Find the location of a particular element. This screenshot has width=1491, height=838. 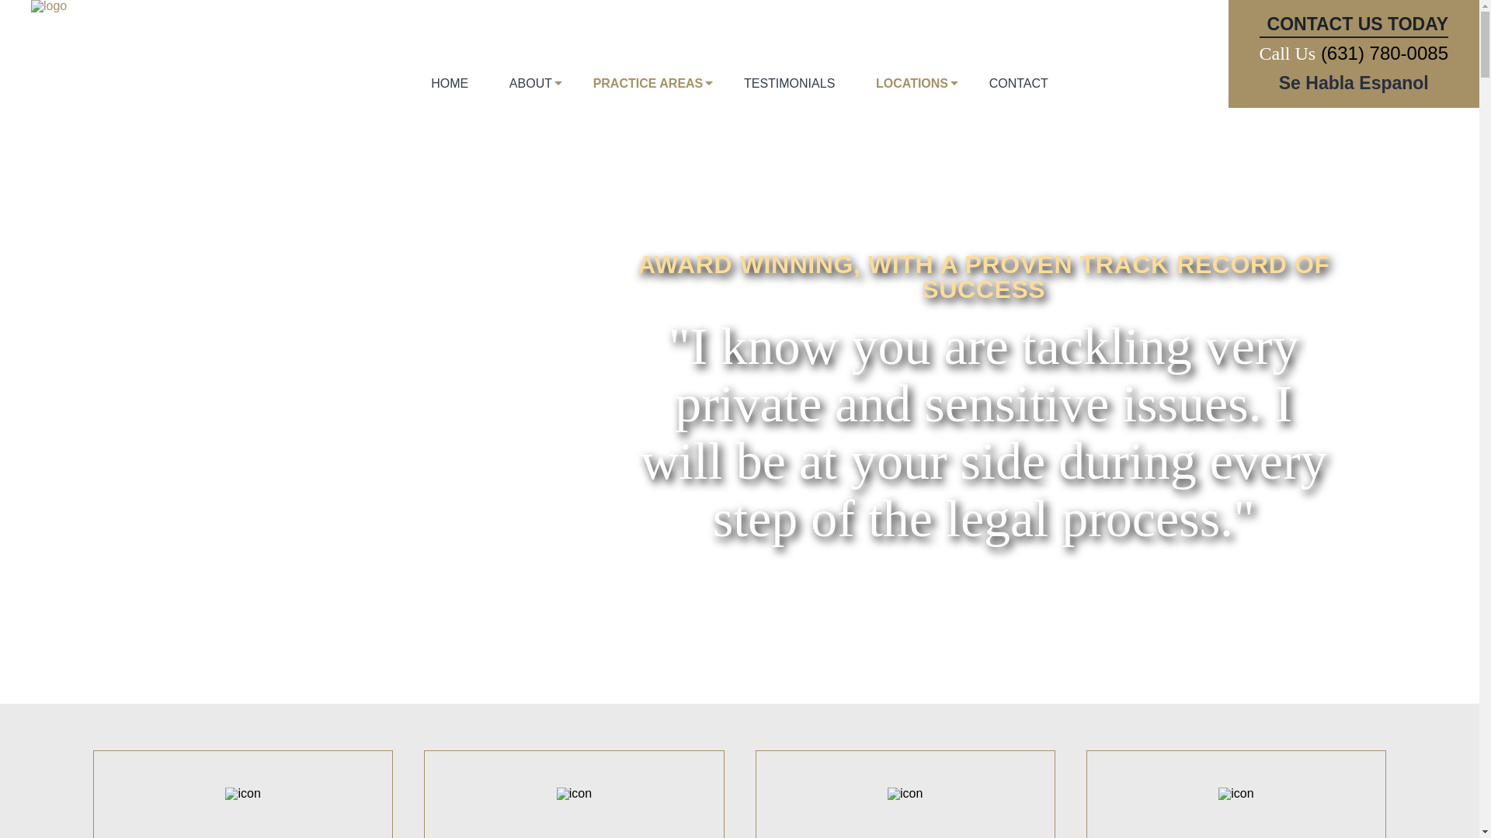

Se Habla Espanol is located at coordinates (1354, 82).